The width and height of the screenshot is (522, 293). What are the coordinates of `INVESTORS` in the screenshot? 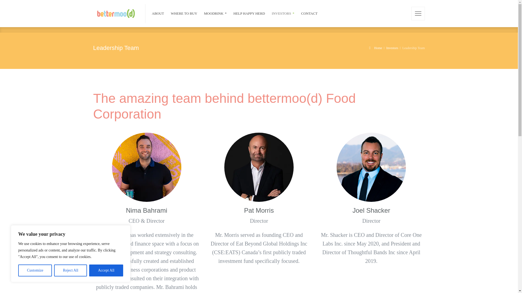 It's located at (283, 14).